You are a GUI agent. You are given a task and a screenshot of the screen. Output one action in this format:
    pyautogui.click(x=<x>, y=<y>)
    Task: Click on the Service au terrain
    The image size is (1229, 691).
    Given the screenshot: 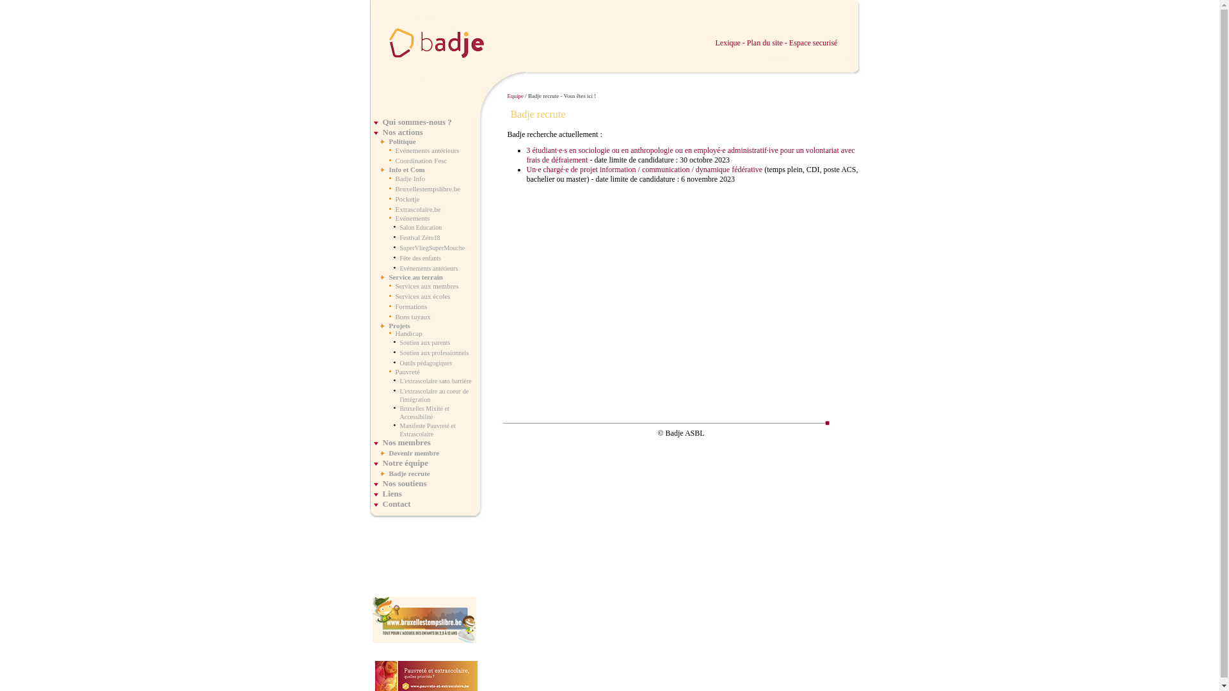 What is the action you would take?
    pyautogui.click(x=416, y=277)
    